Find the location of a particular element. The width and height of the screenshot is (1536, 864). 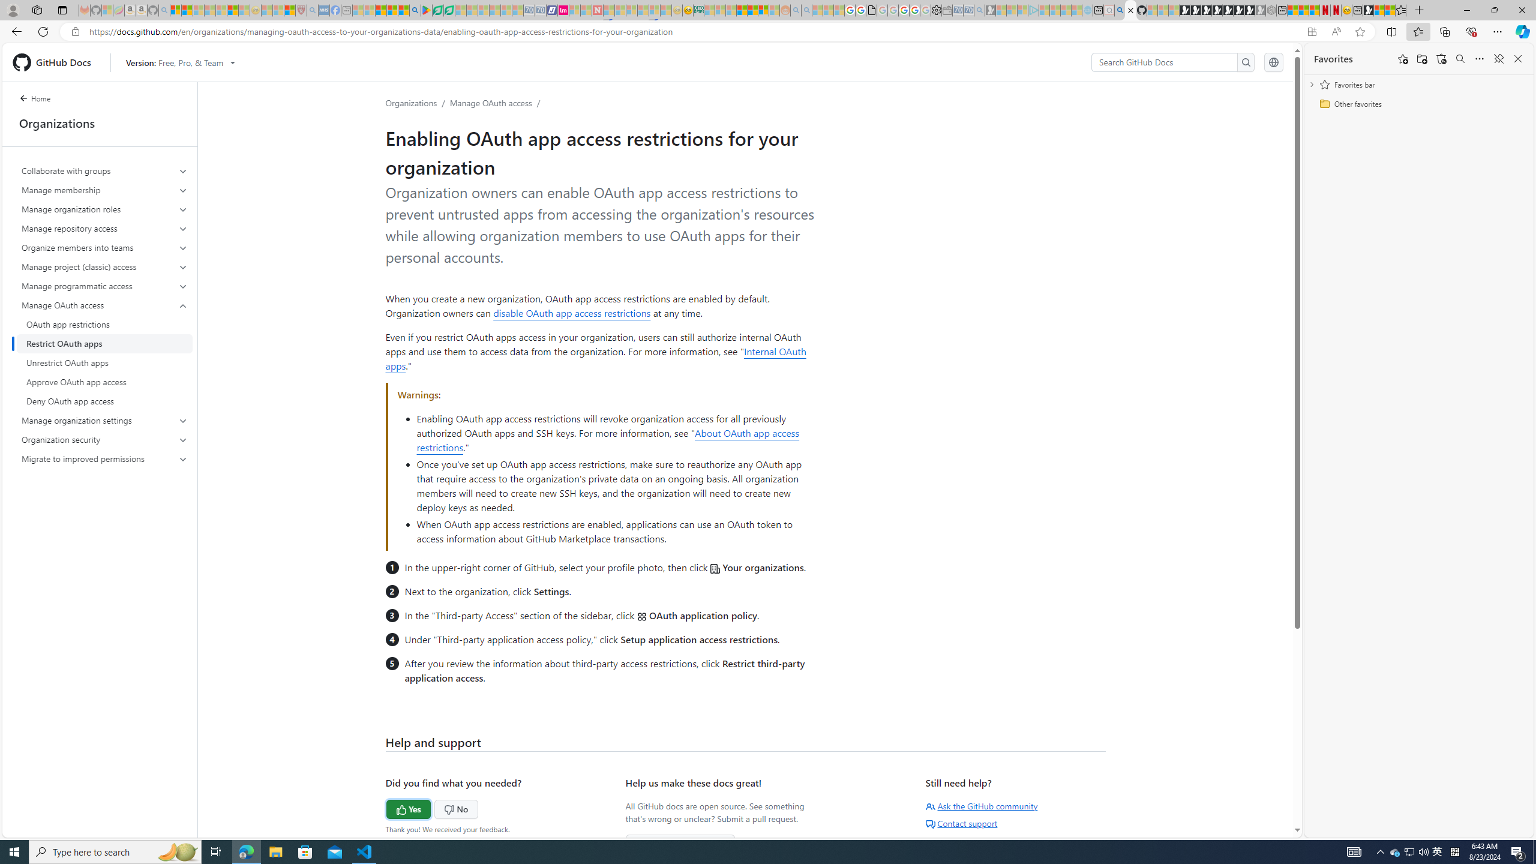

Manage organization settings is located at coordinates (105, 421).